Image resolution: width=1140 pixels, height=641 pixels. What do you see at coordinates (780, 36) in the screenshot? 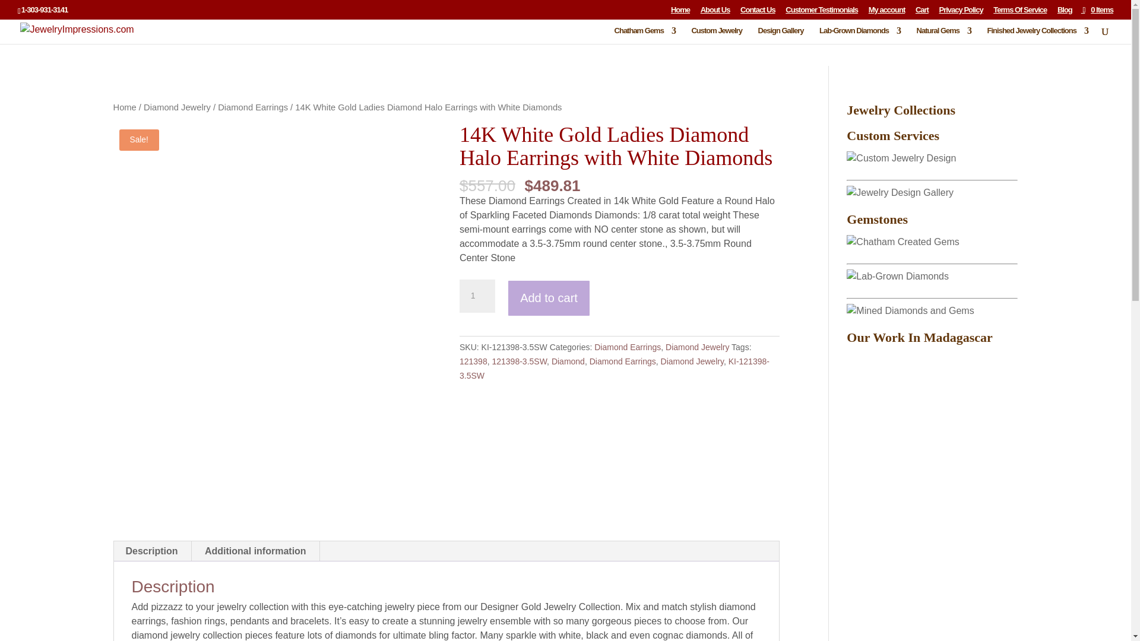
I see `Design Gallery` at bounding box center [780, 36].